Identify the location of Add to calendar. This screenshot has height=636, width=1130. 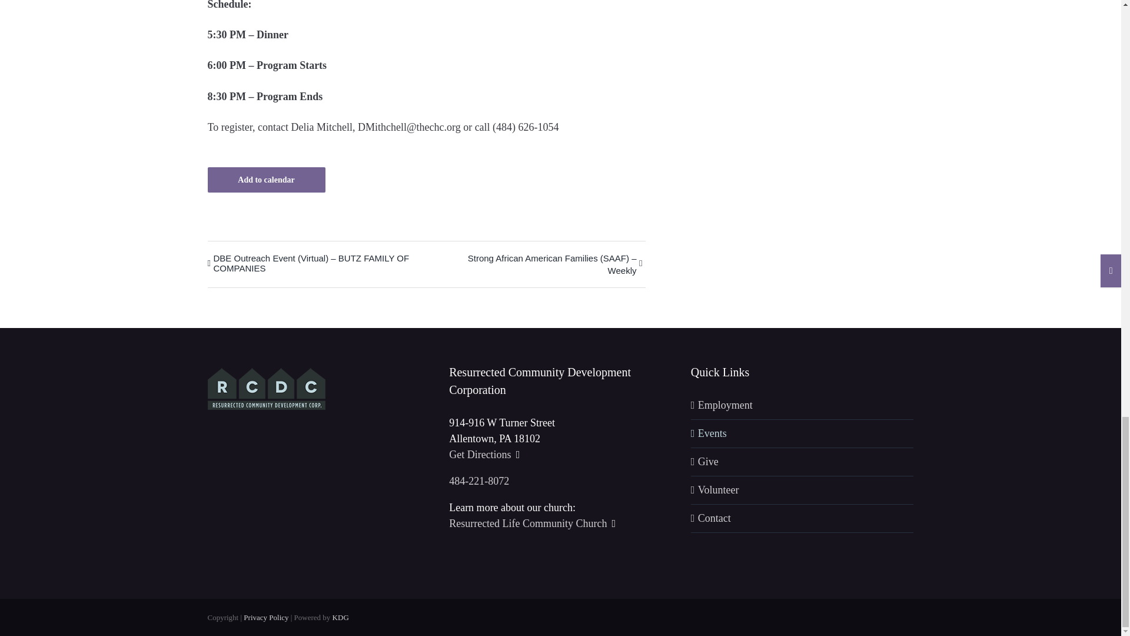
(265, 180).